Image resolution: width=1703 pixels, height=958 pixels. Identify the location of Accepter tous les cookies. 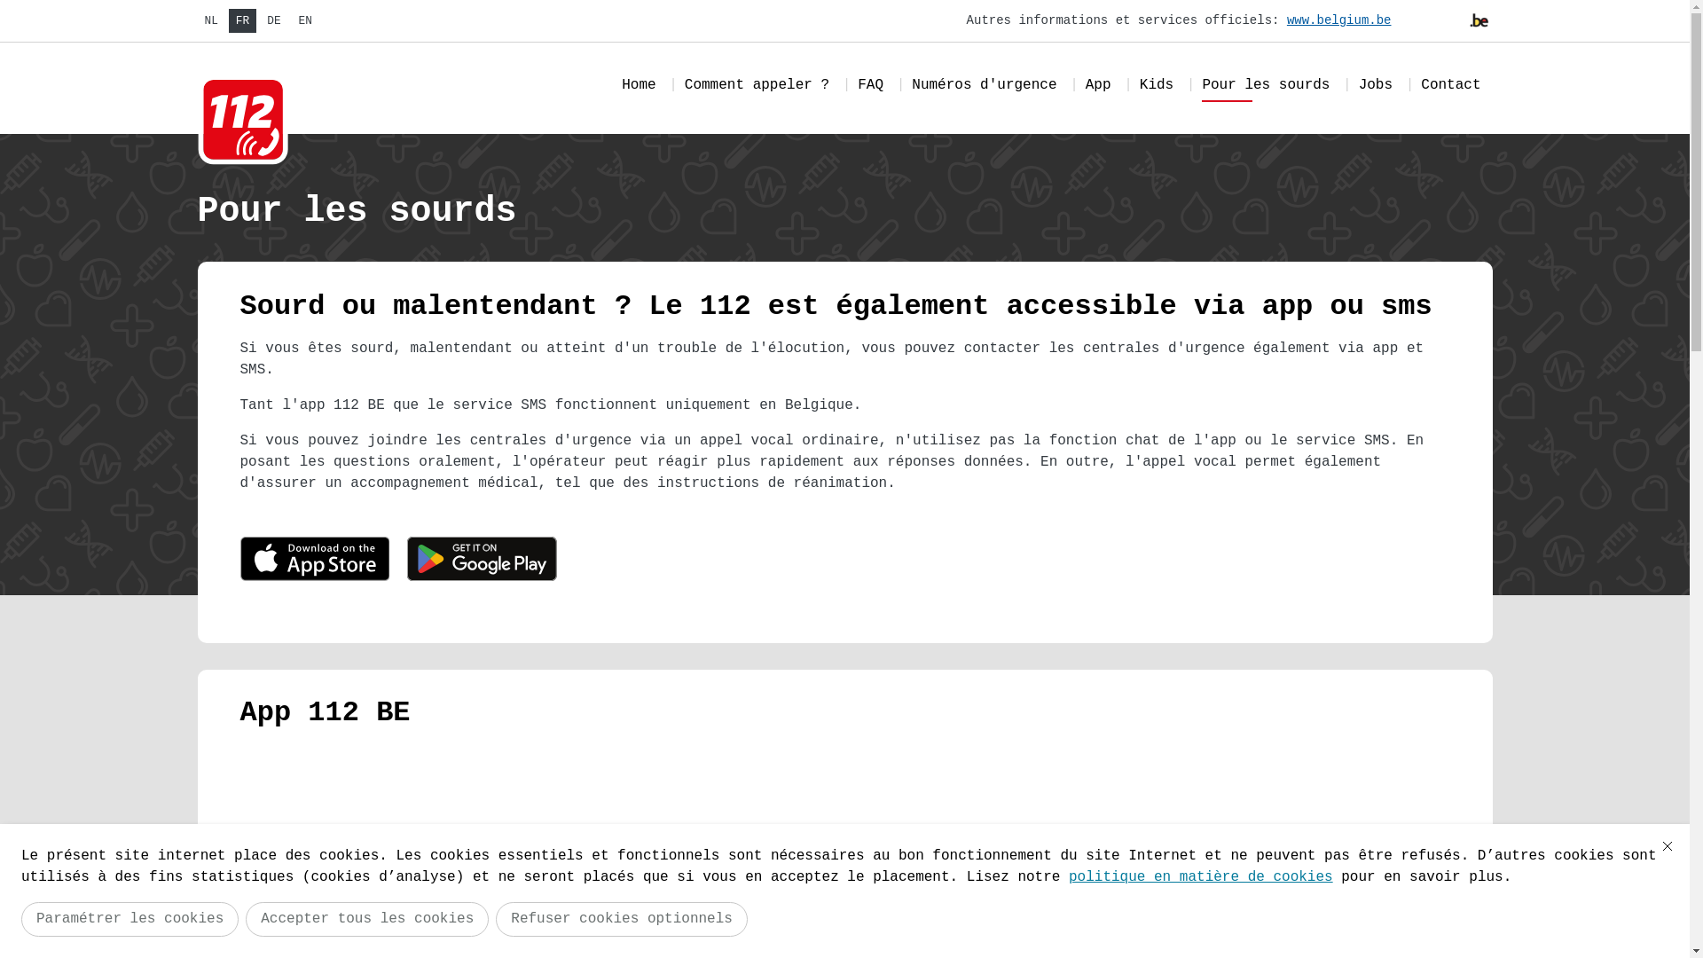
(367, 919).